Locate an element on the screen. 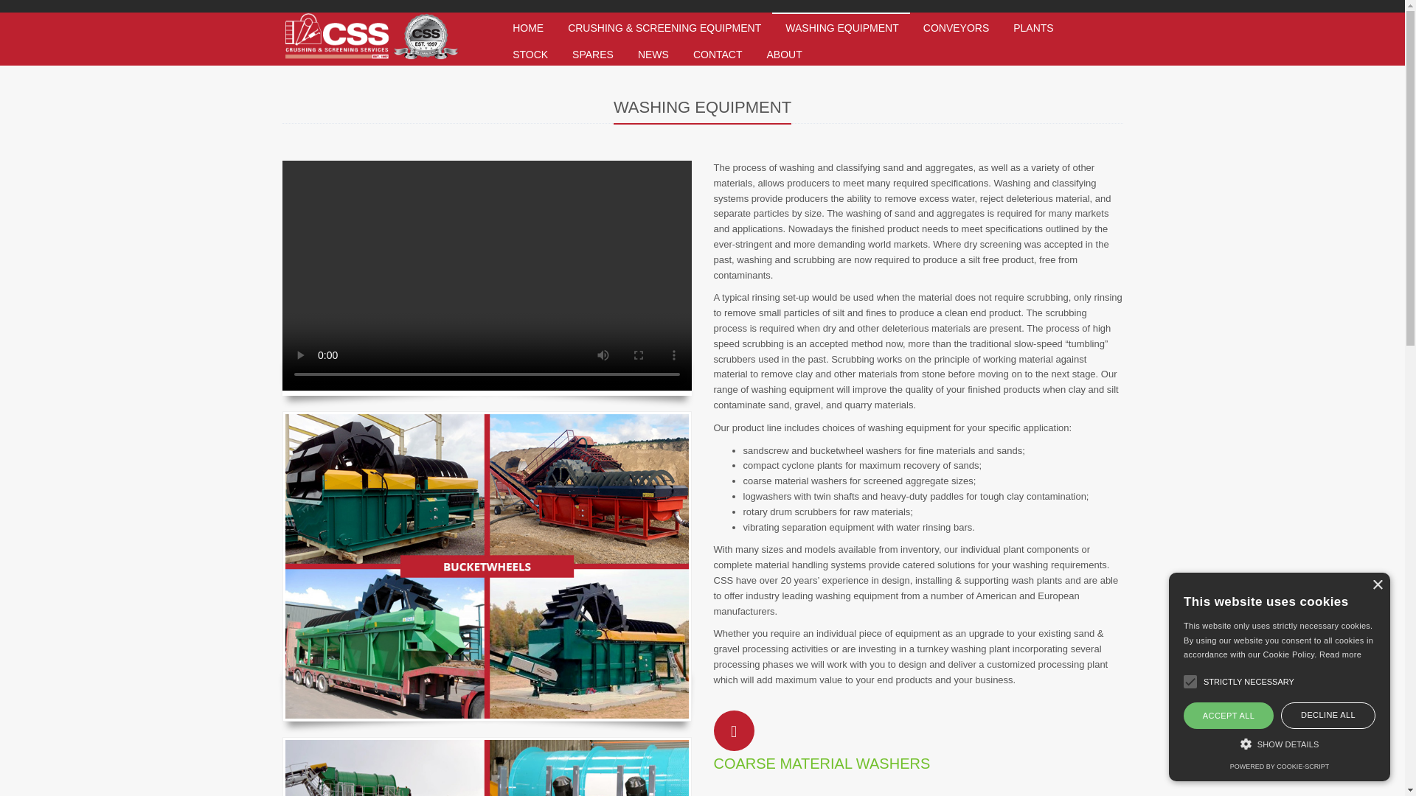 The height and width of the screenshot is (796, 1416). COARSE MATERIAL WASHERS is located at coordinates (822, 763).